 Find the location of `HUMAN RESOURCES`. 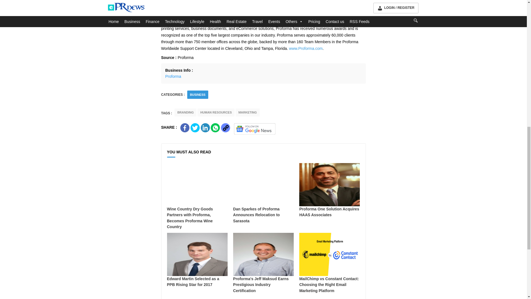

HUMAN RESOURCES is located at coordinates (216, 112).